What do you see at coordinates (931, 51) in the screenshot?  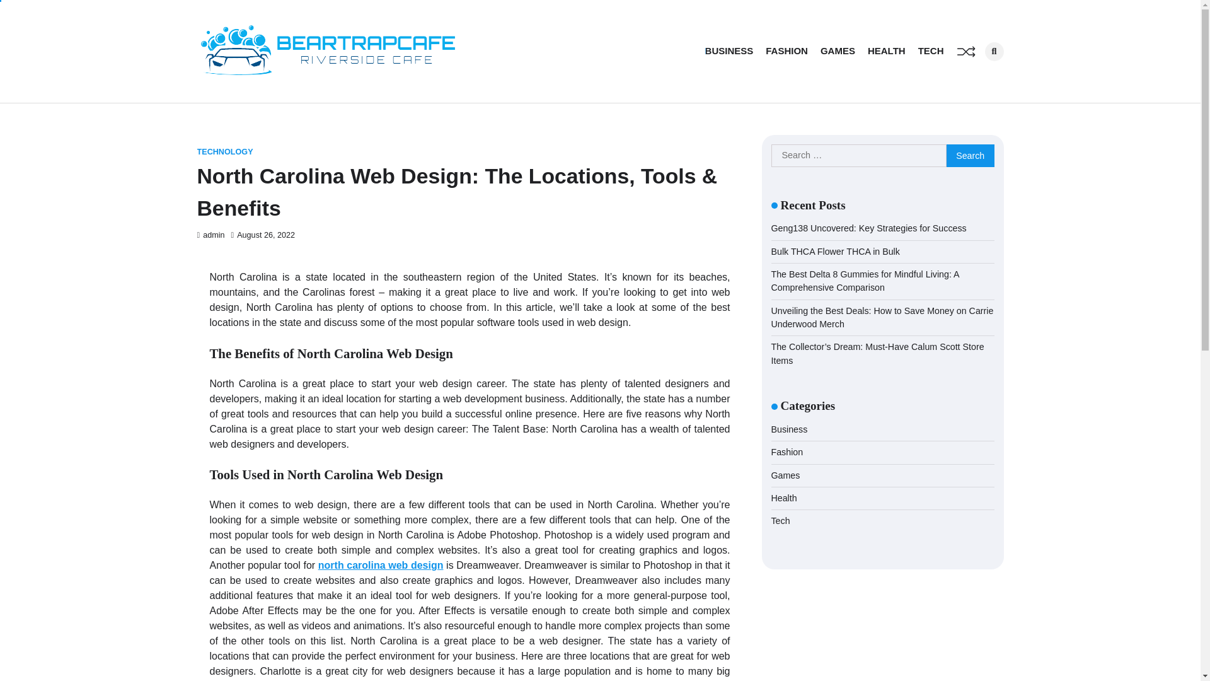 I see `TECH` at bounding box center [931, 51].